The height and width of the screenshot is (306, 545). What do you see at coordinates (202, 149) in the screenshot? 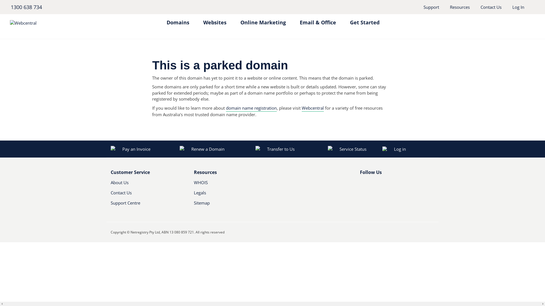
I see `Renew a Domain` at bounding box center [202, 149].